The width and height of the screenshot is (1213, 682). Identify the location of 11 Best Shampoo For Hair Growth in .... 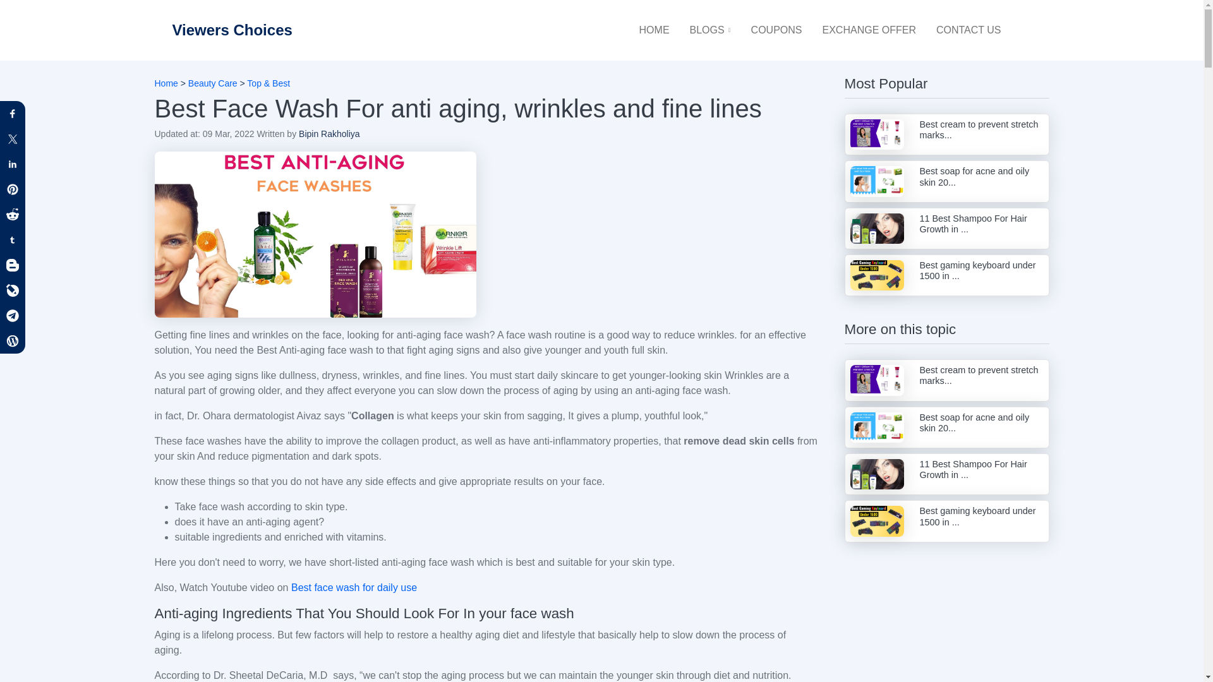
(946, 474).